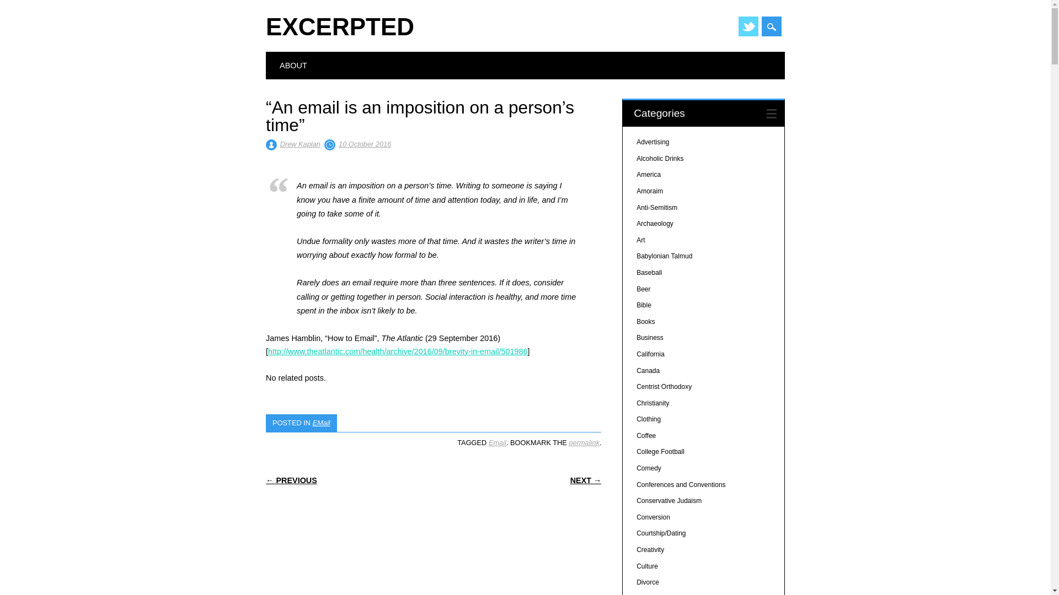 The width and height of the screenshot is (1059, 595). I want to click on Archaeology, so click(655, 223).